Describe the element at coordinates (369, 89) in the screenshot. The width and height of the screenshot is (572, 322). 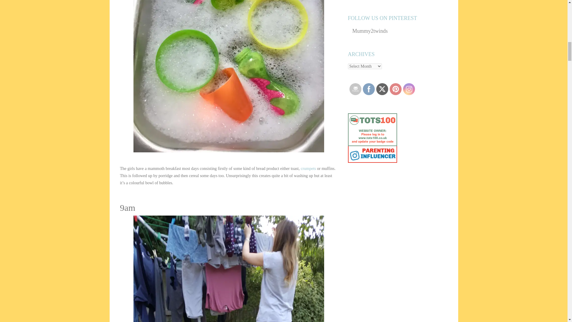
I see `Share` at that location.